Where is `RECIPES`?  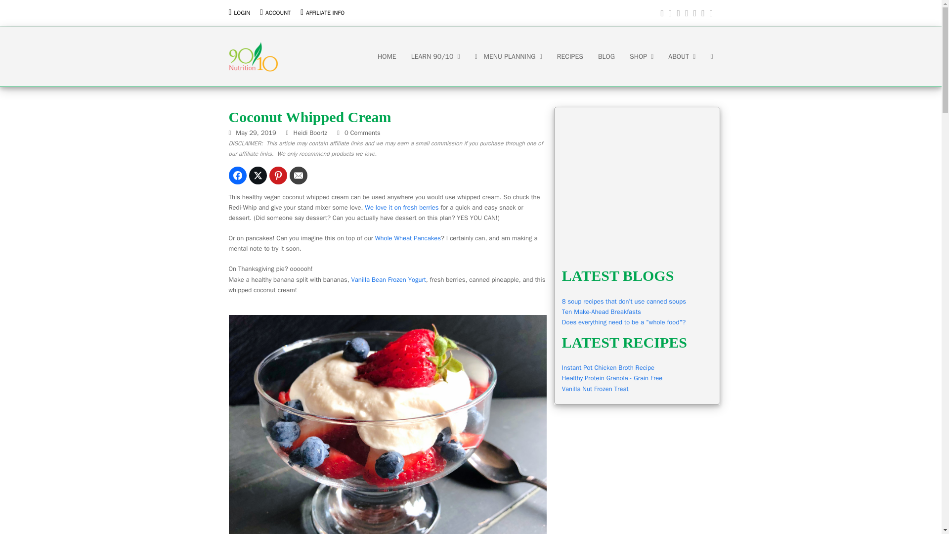 RECIPES is located at coordinates (569, 56).